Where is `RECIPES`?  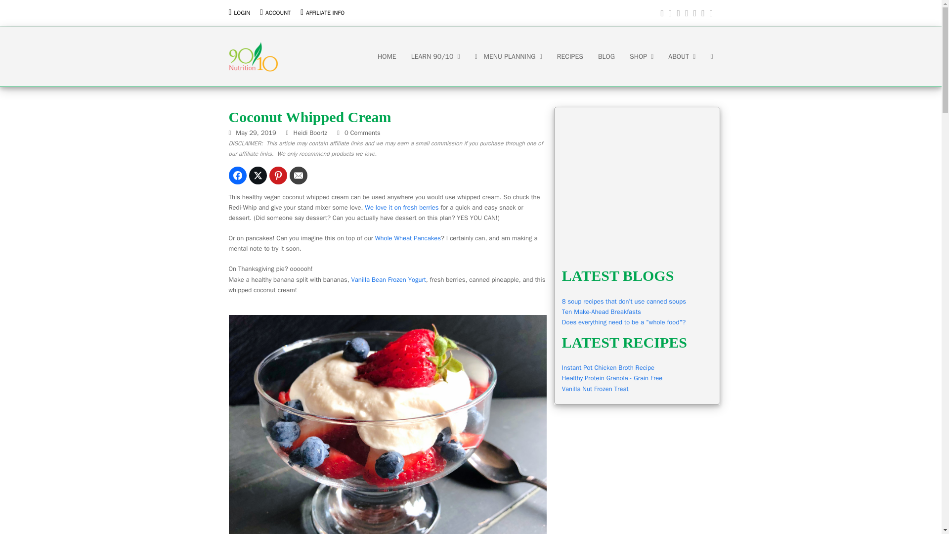 RECIPES is located at coordinates (569, 56).